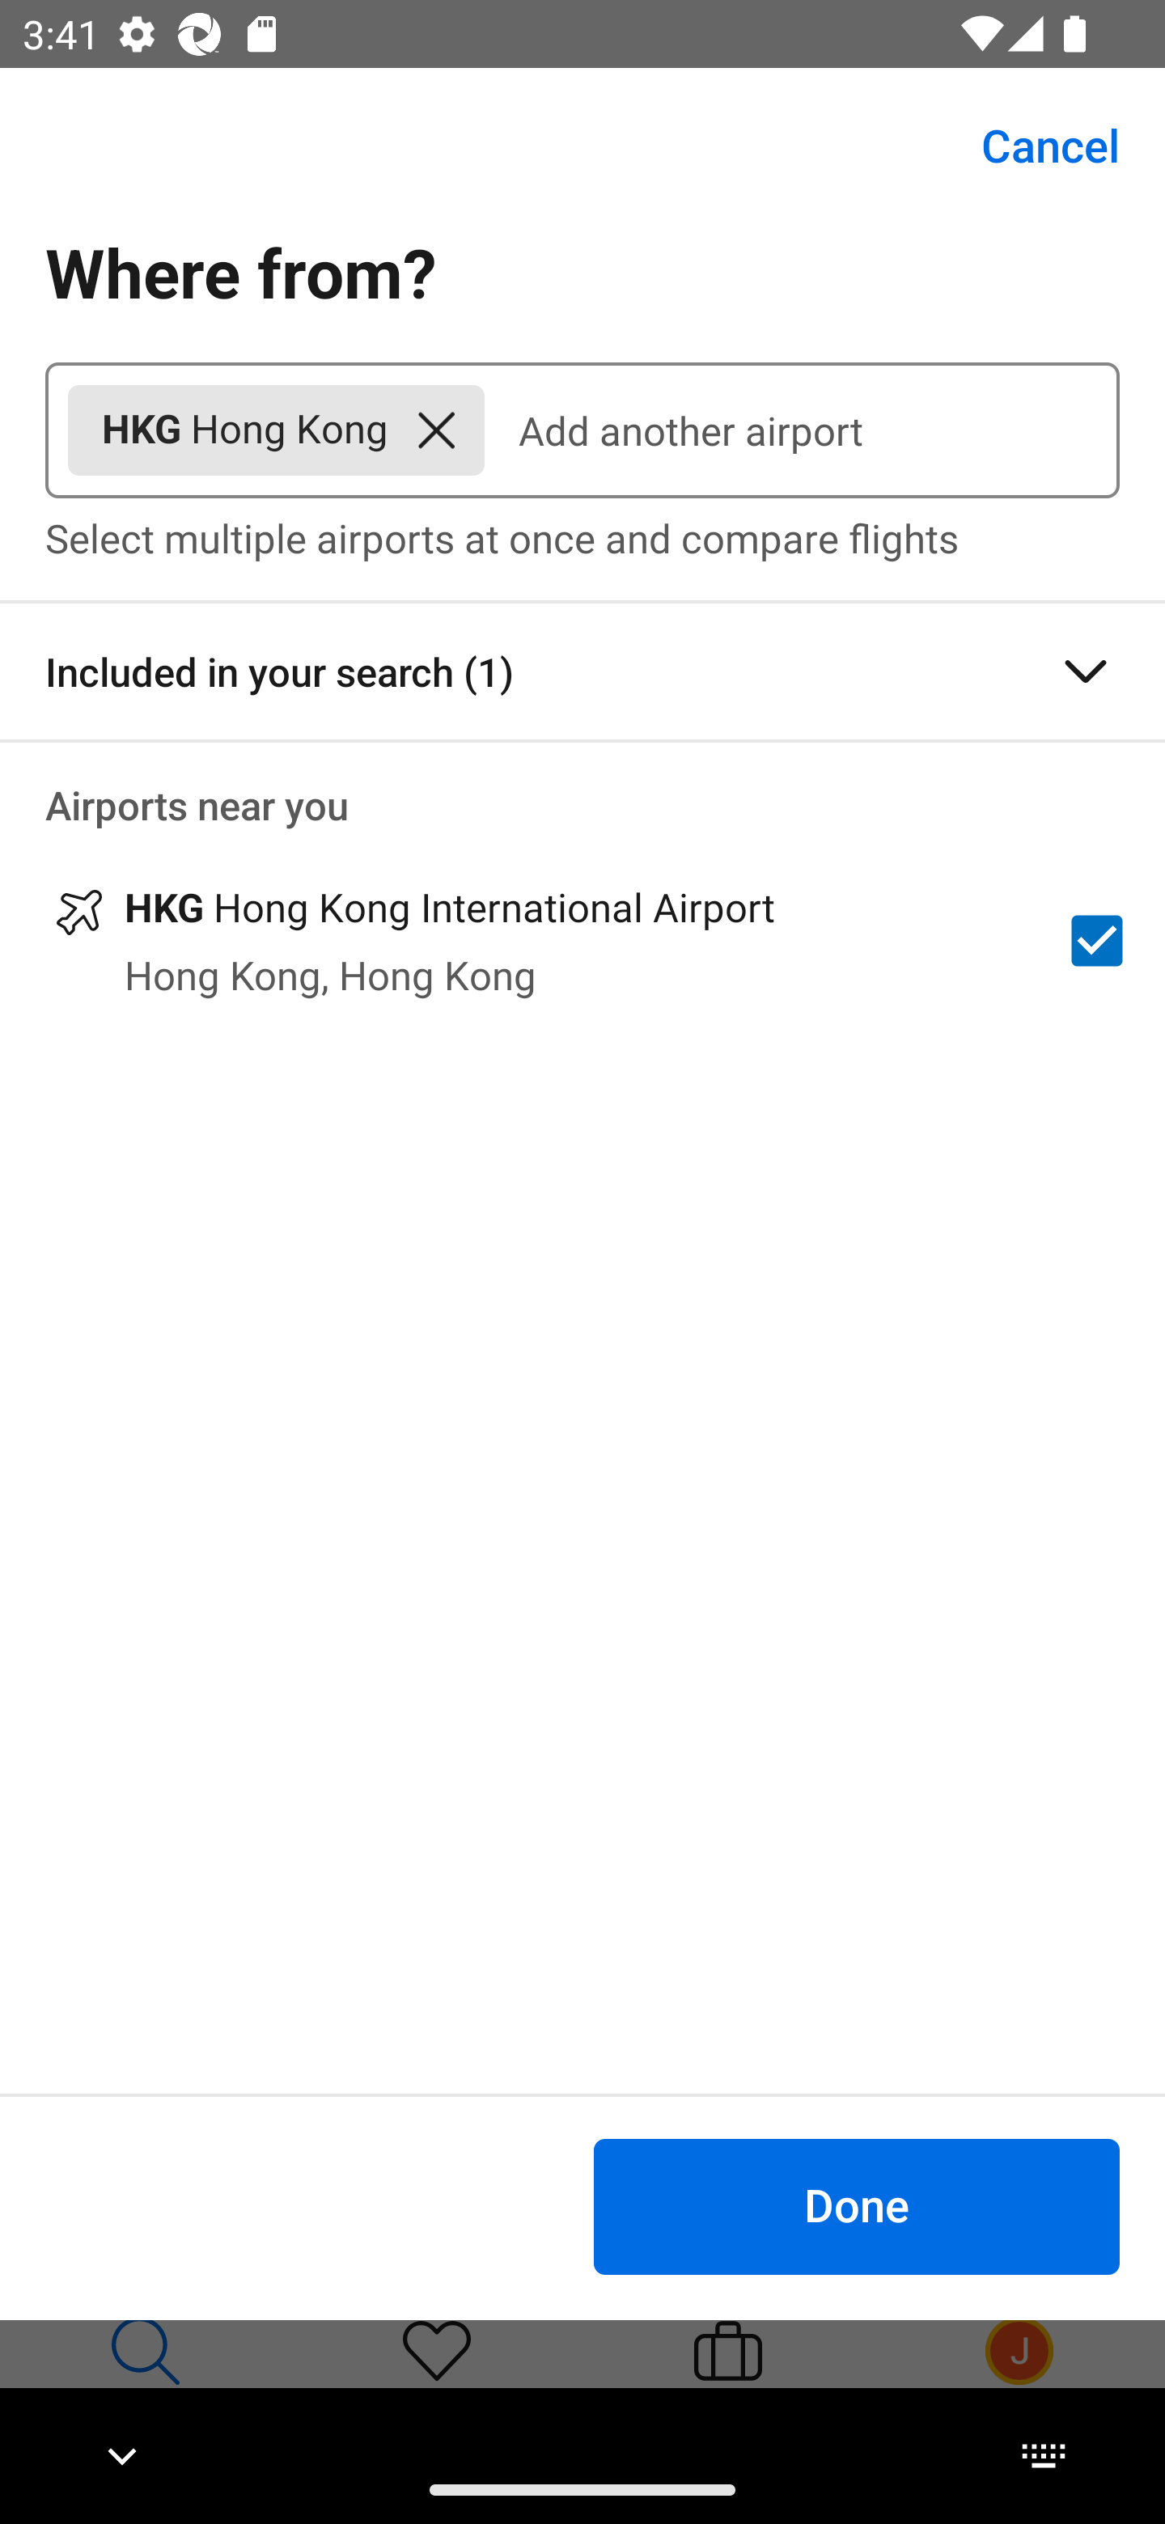  What do you see at coordinates (582, 671) in the screenshot?
I see `Included in your search (1)` at bounding box center [582, 671].